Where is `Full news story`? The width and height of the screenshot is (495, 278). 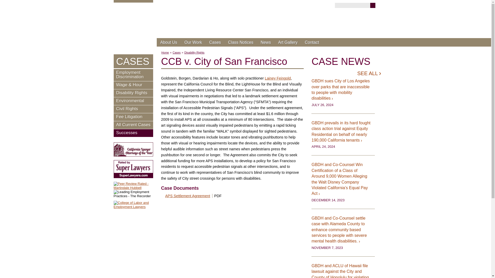
Full news story is located at coordinates (343, 179).